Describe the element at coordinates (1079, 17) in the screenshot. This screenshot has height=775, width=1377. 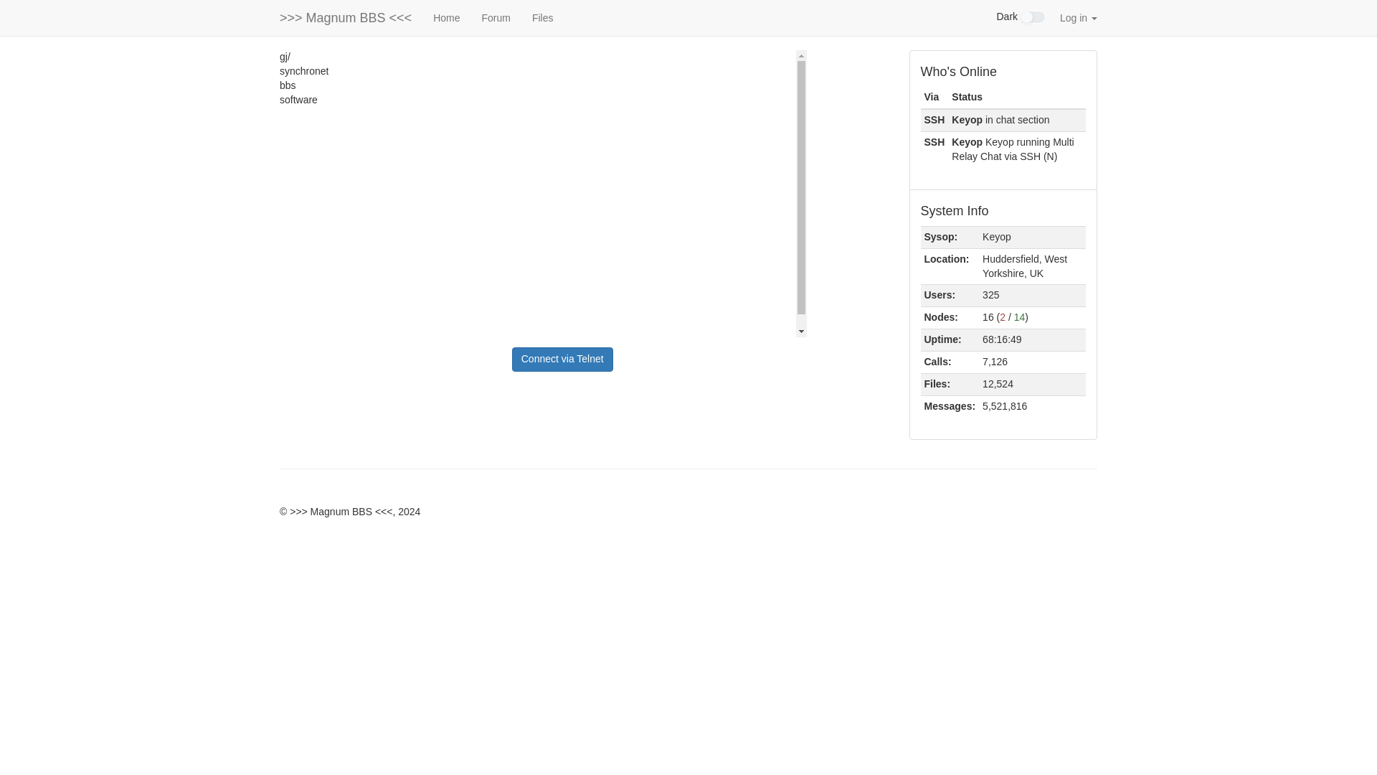
I see `Log in` at that location.